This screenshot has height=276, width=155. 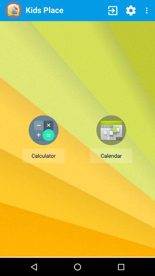 What do you see at coordinates (113, 10) in the screenshot?
I see `press item to the right of kids place` at bounding box center [113, 10].